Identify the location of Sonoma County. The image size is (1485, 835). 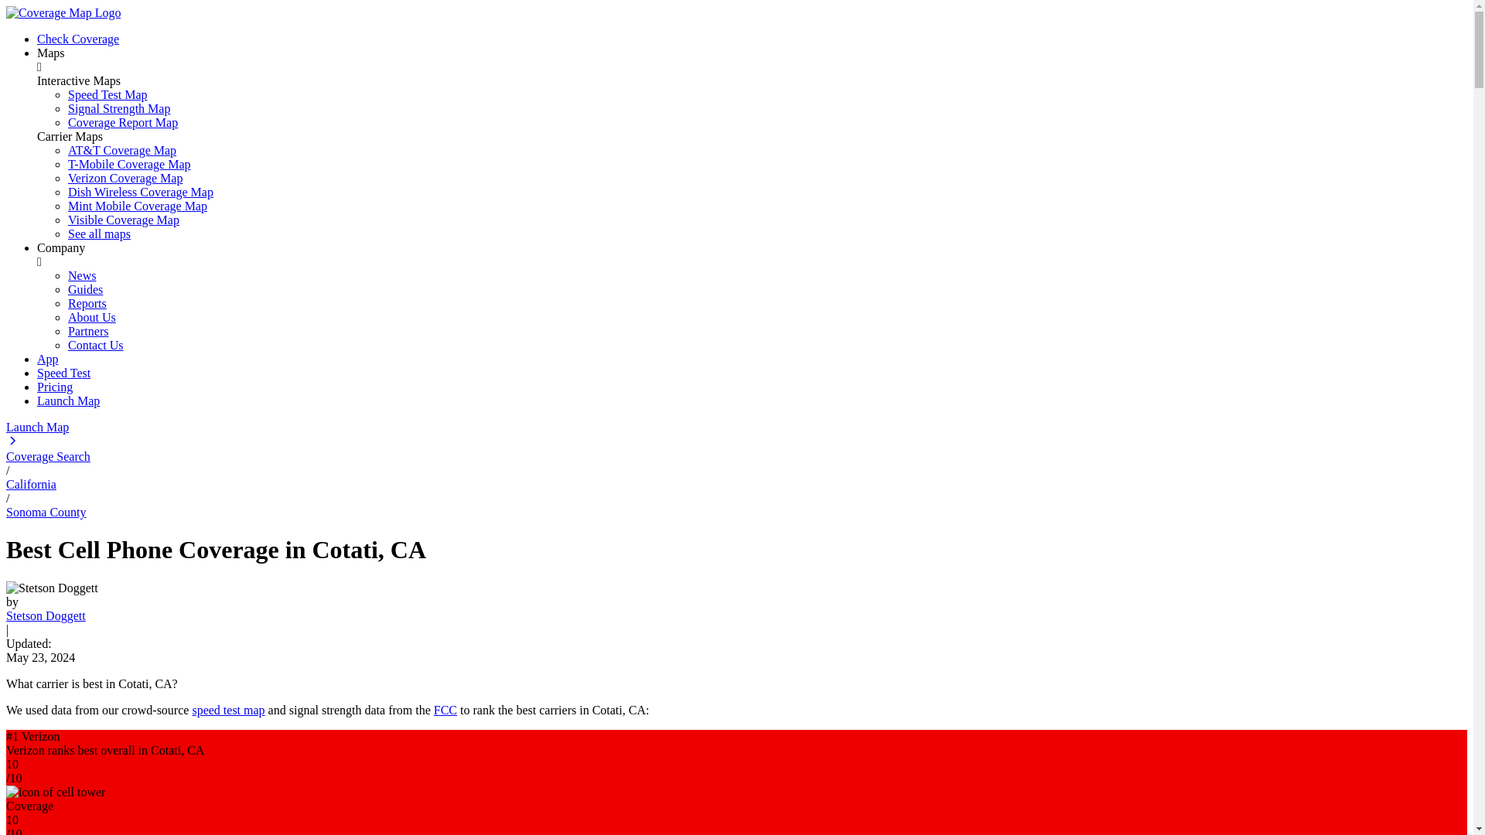
(46, 512).